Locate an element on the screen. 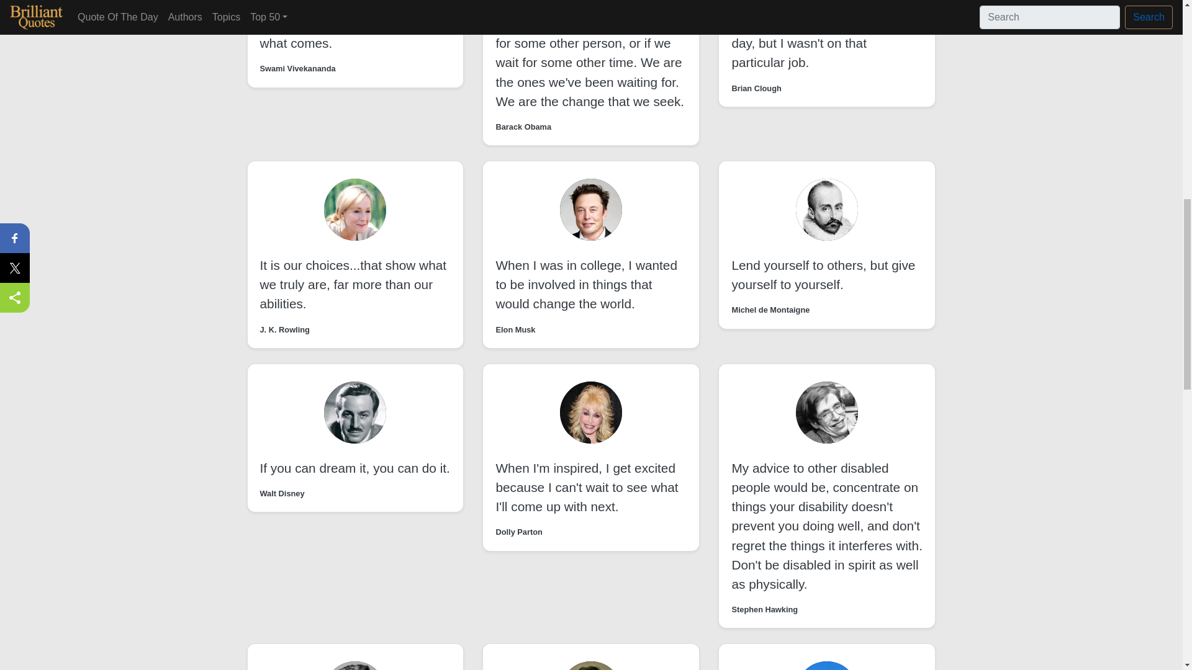  Swami Vivekananda is located at coordinates (297, 68).